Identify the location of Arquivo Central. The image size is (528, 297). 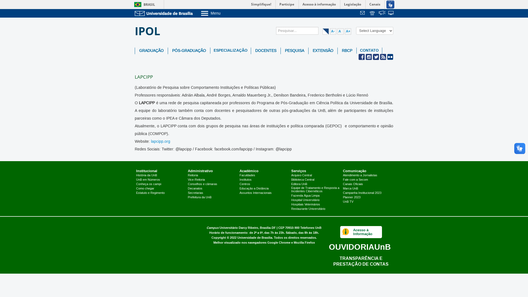
(301, 175).